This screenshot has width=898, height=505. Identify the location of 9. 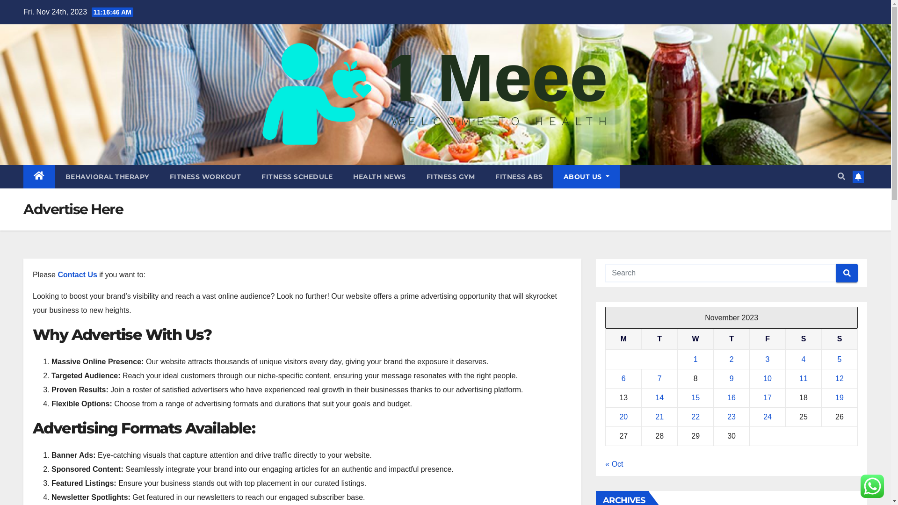
(731, 379).